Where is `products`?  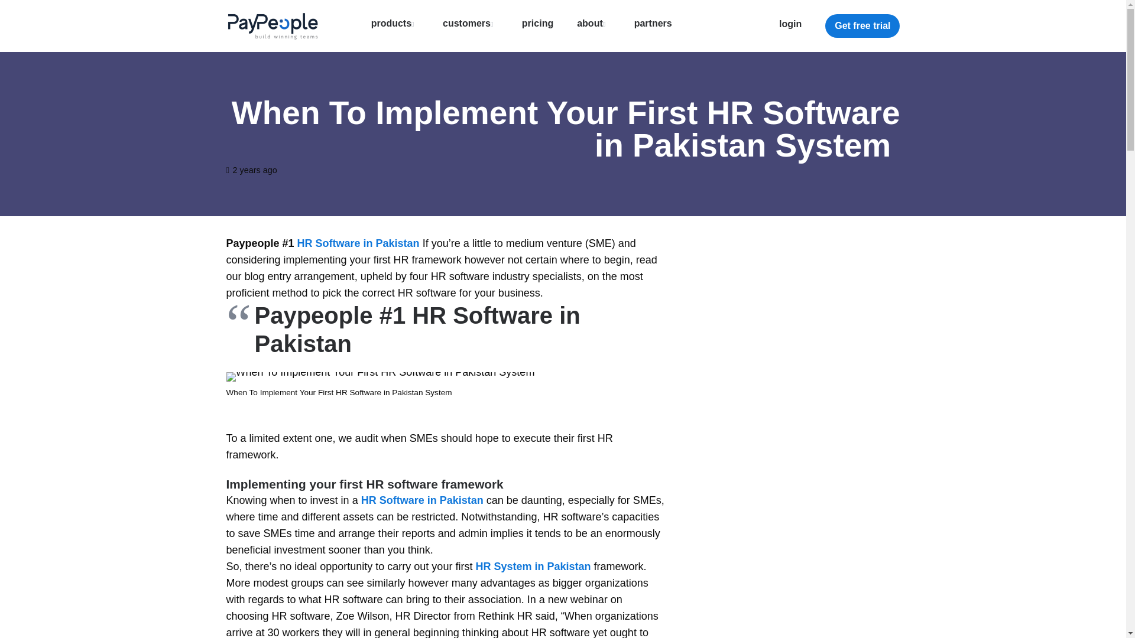 products is located at coordinates (395, 24).